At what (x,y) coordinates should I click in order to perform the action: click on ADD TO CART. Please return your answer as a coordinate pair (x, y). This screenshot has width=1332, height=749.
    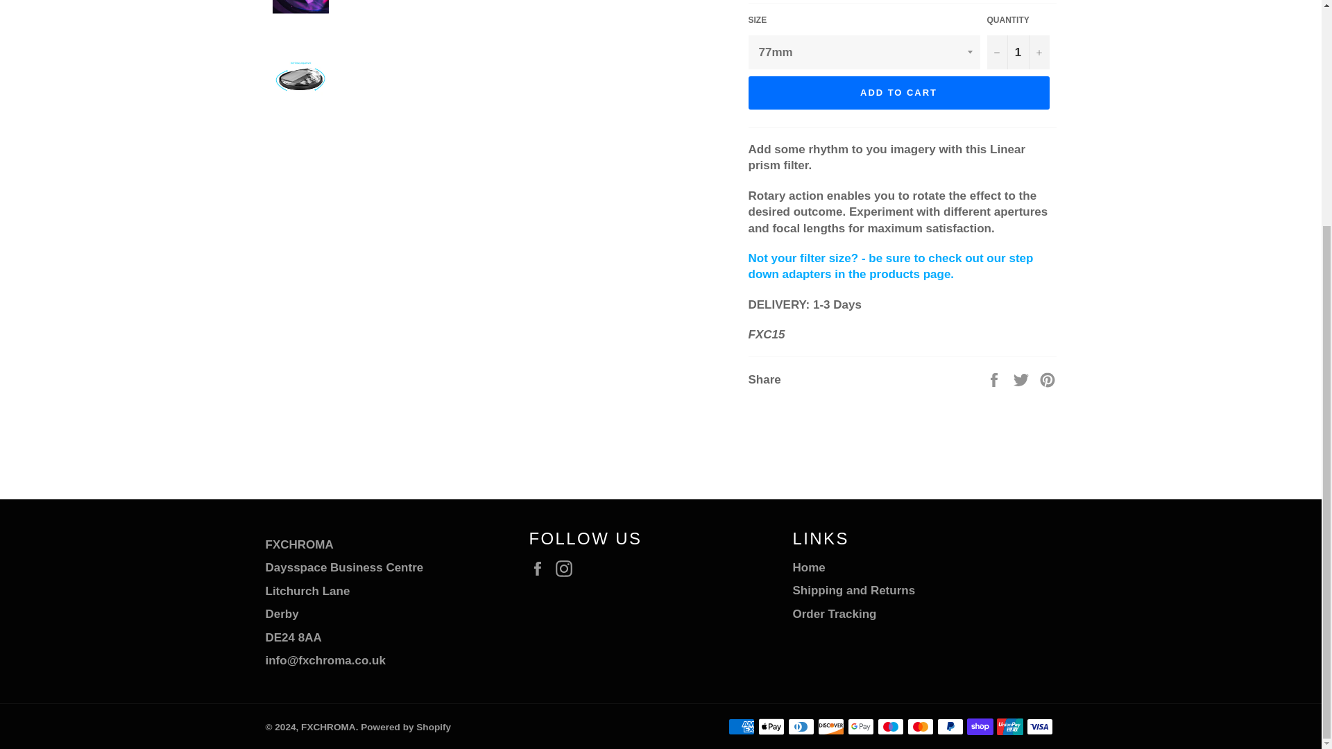
    Looking at the image, I should click on (898, 93).